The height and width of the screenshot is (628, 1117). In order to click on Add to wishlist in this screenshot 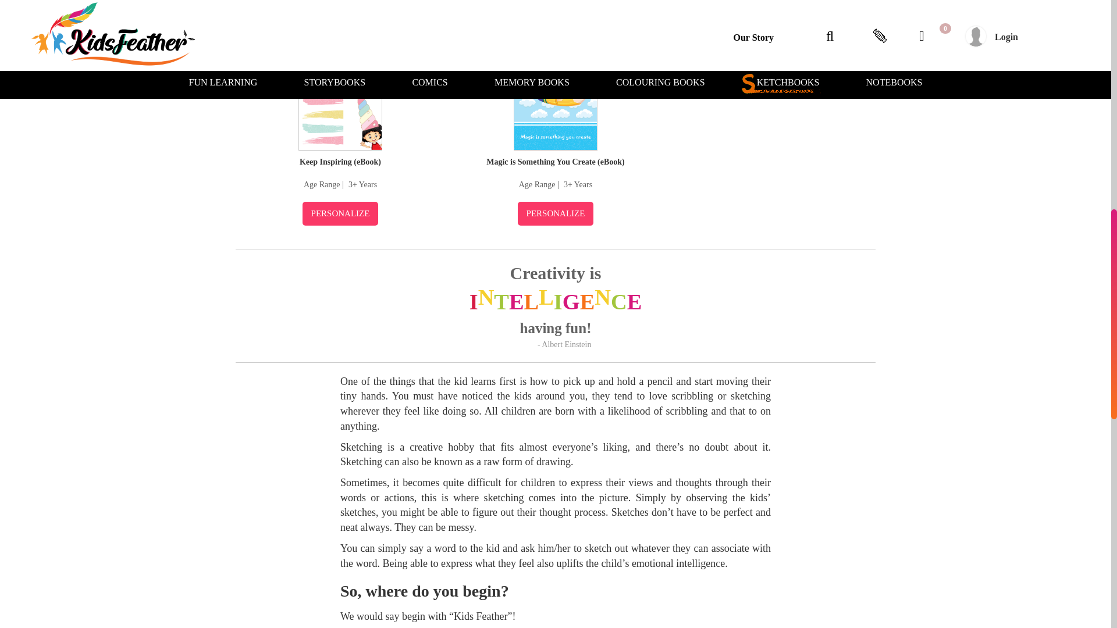, I will do `click(400, 33)`.